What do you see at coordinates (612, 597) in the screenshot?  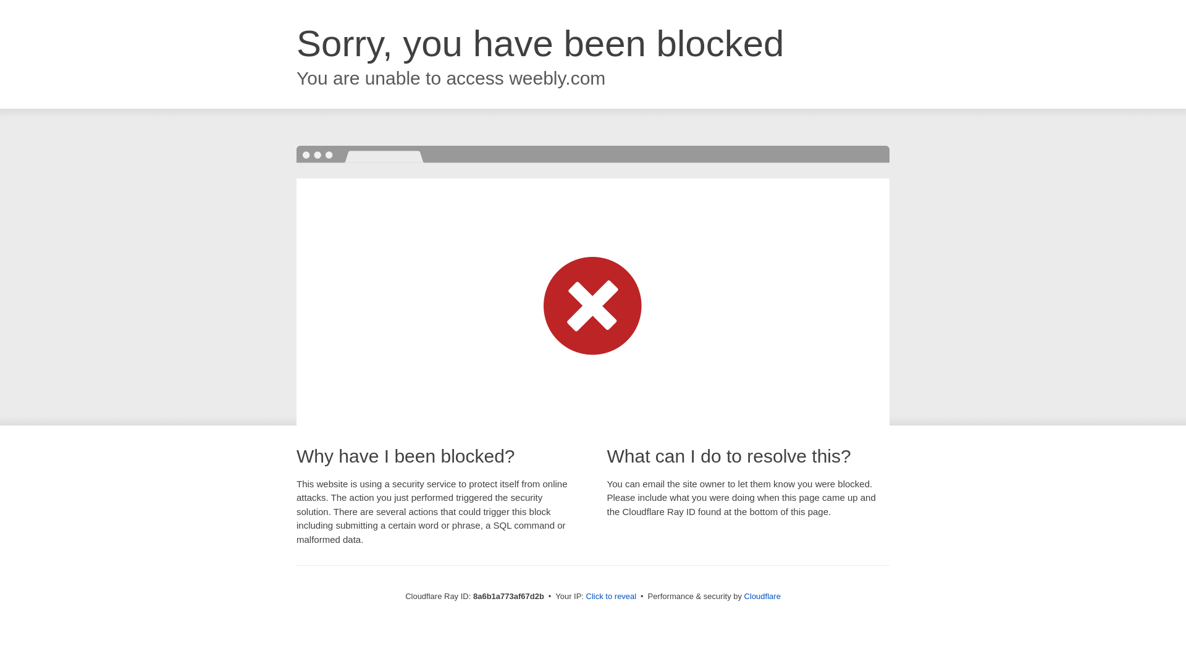 I see `Click to reveal` at bounding box center [612, 597].